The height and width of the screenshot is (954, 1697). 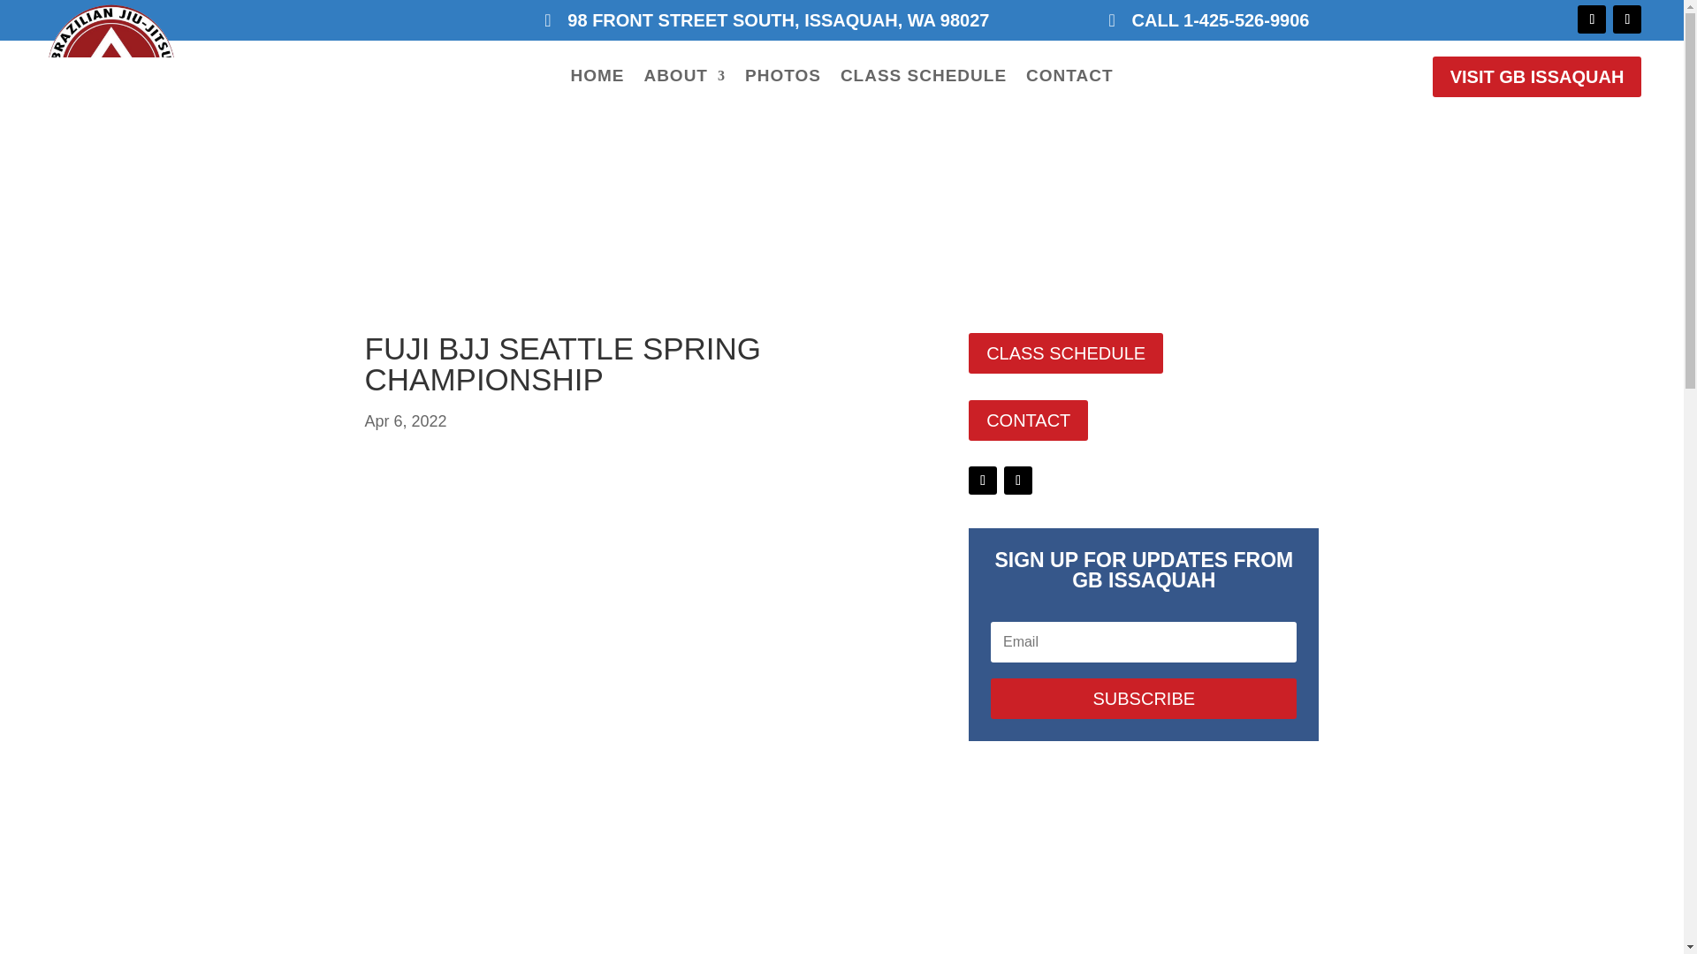 What do you see at coordinates (1069, 79) in the screenshot?
I see `martial arts in Issaquah` at bounding box center [1069, 79].